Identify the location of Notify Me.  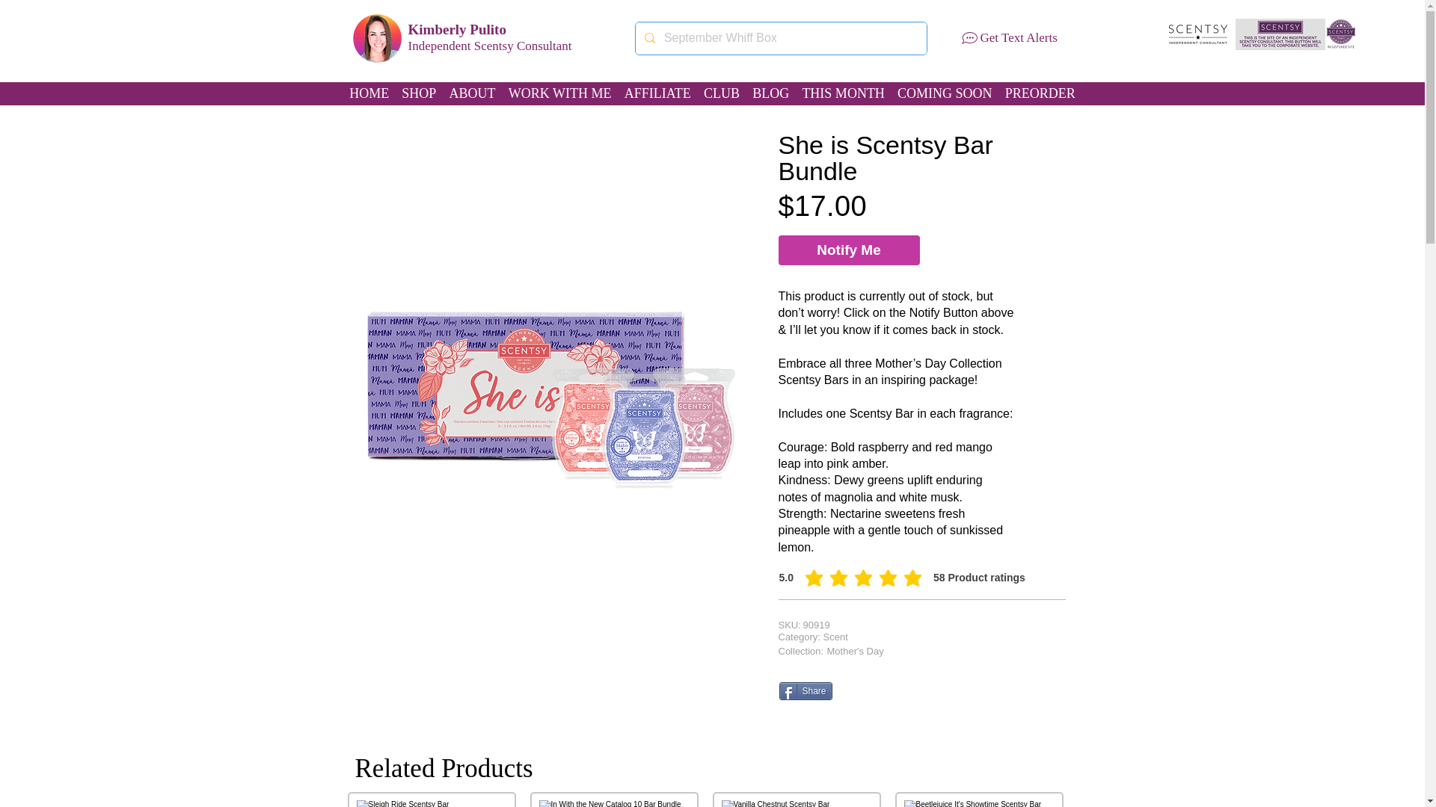
(848, 250).